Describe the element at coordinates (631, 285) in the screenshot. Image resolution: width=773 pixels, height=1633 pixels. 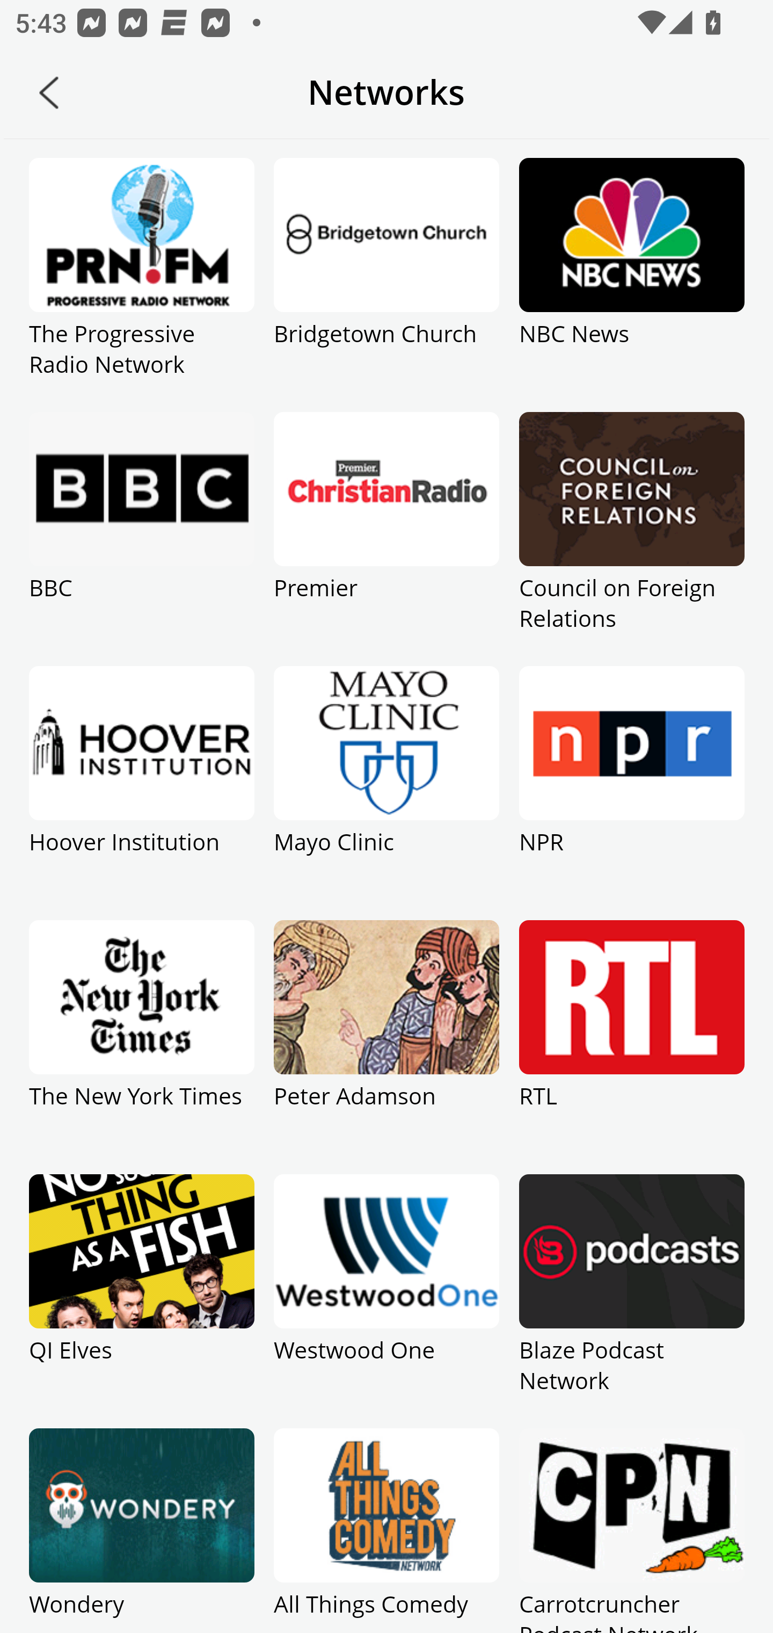
I see `NBC News` at that location.